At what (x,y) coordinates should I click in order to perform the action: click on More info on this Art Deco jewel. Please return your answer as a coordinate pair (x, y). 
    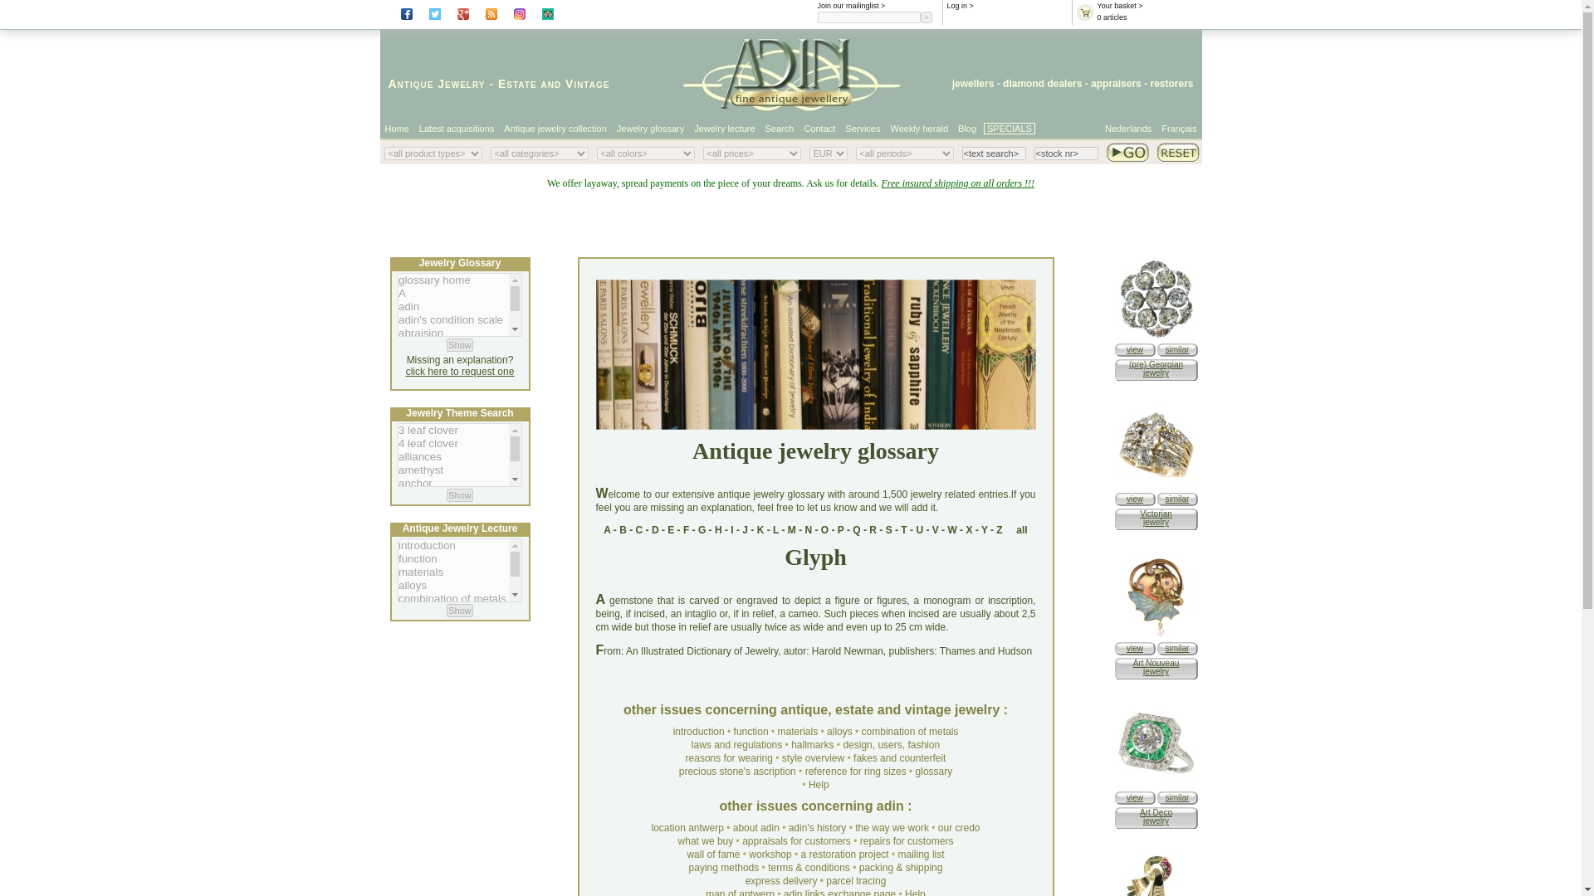
    Looking at the image, I should click on (1156, 785).